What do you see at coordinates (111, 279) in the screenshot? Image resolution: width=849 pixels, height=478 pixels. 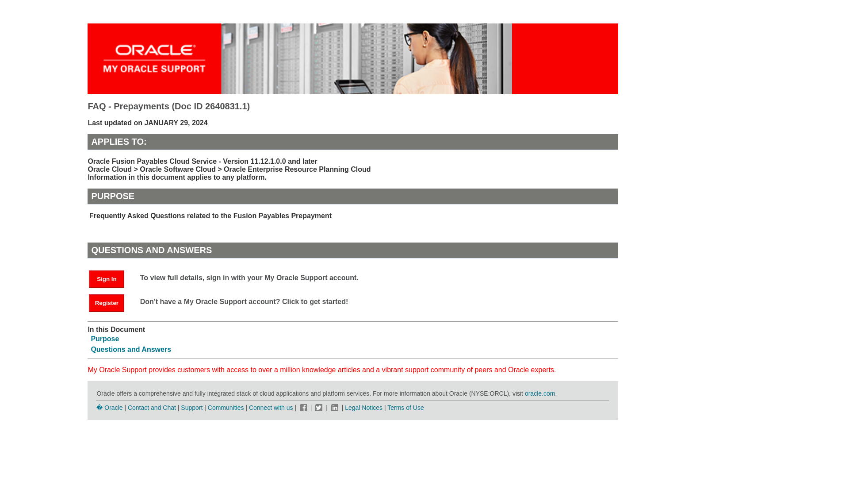 I see `Sign In` at bounding box center [111, 279].